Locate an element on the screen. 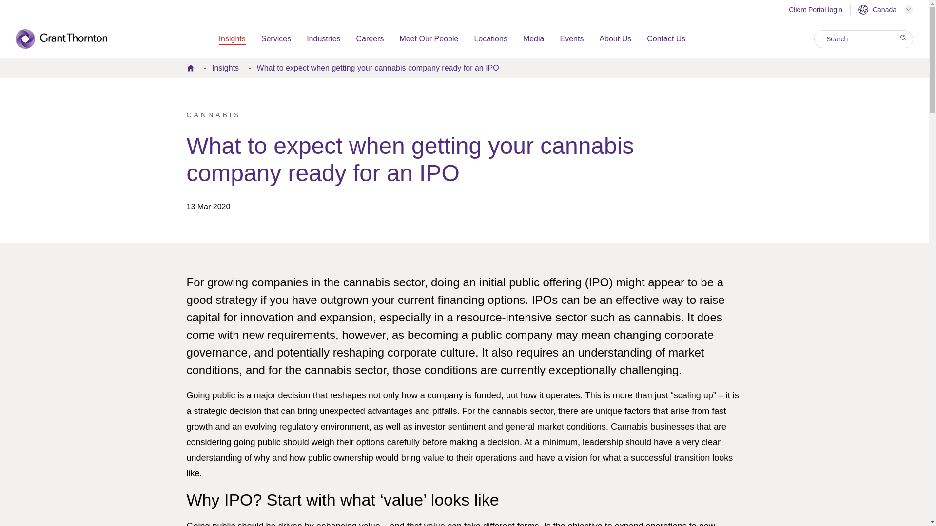 Image resolution: width=936 pixels, height=526 pixels. External link - open a new window - Client Portal login is located at coordinates (816, 11).